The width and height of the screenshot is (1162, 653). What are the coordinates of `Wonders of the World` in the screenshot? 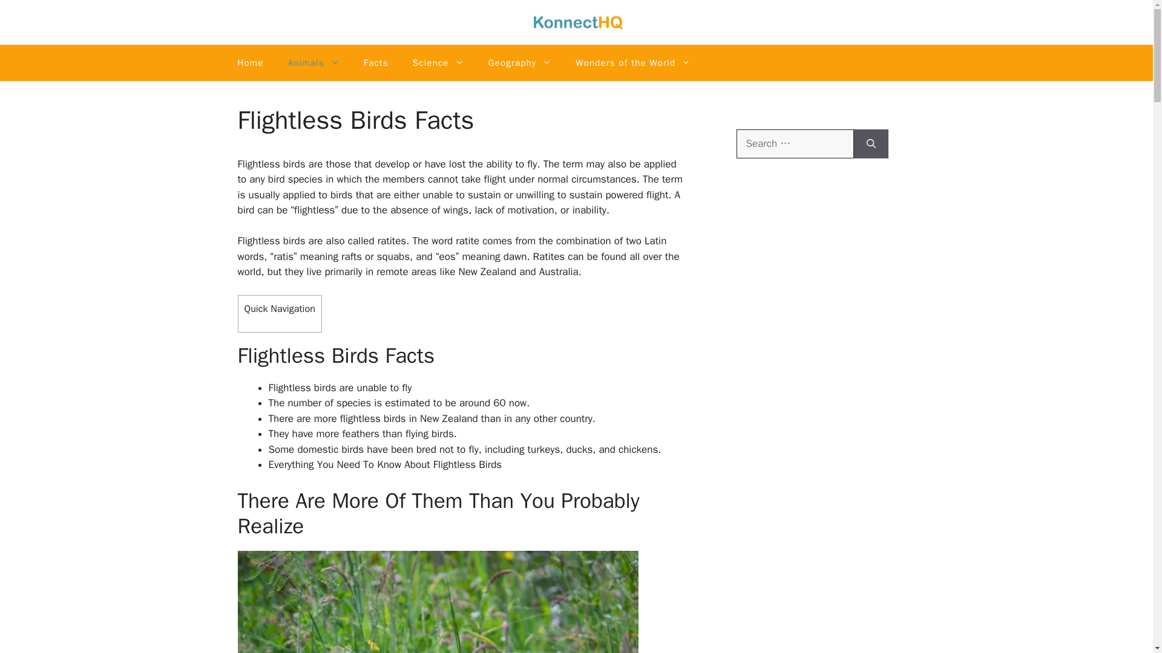 It's located at (633, 63).